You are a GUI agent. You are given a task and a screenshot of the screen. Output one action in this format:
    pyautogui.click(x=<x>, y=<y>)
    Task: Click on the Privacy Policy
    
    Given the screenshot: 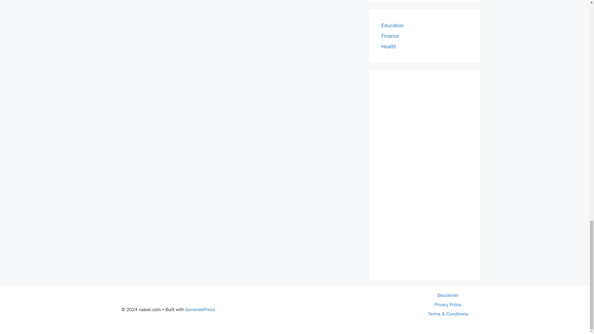 What is the action you would take?
    pyautogui.click(x=448, y=304)
    